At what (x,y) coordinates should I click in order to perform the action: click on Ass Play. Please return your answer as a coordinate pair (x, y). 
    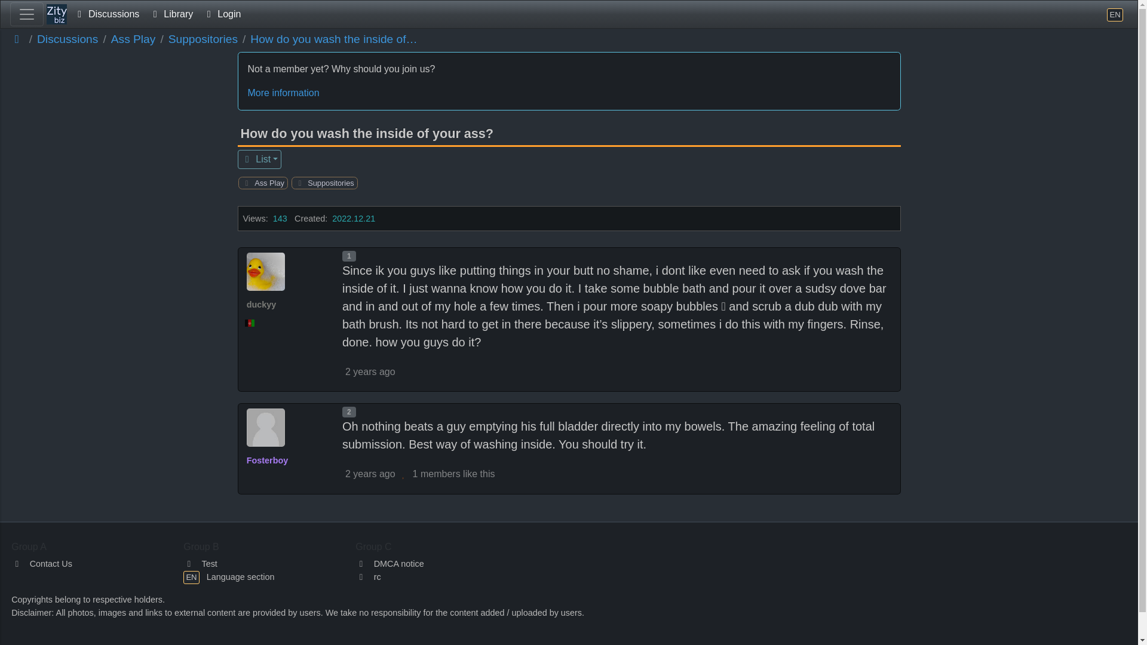
    Looking at the image, I should click on (134, 39).